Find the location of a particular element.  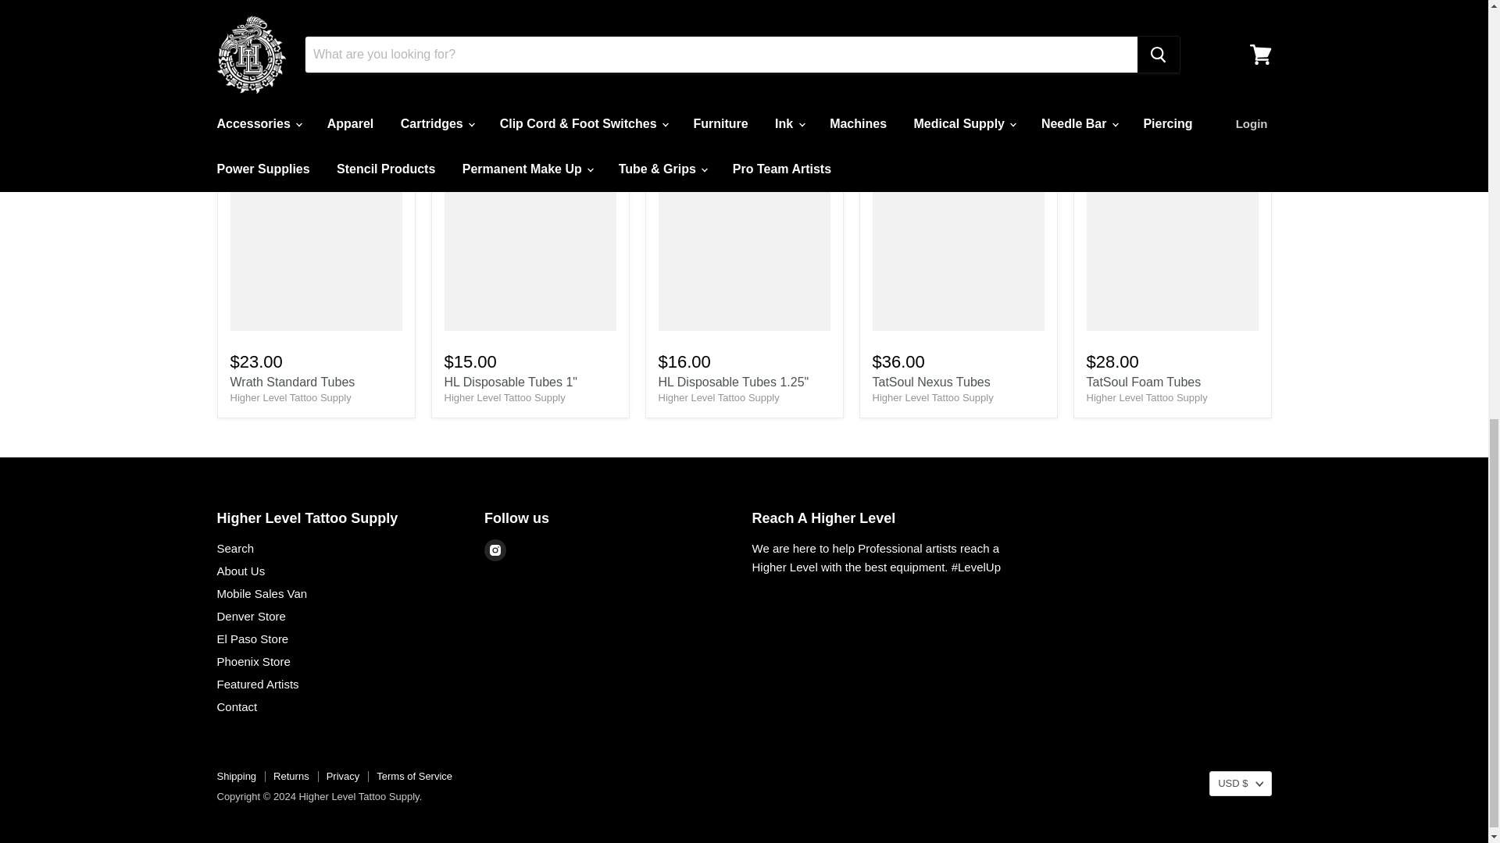

Higher Level Tattoo Supply is located at coordinates (290, 398).